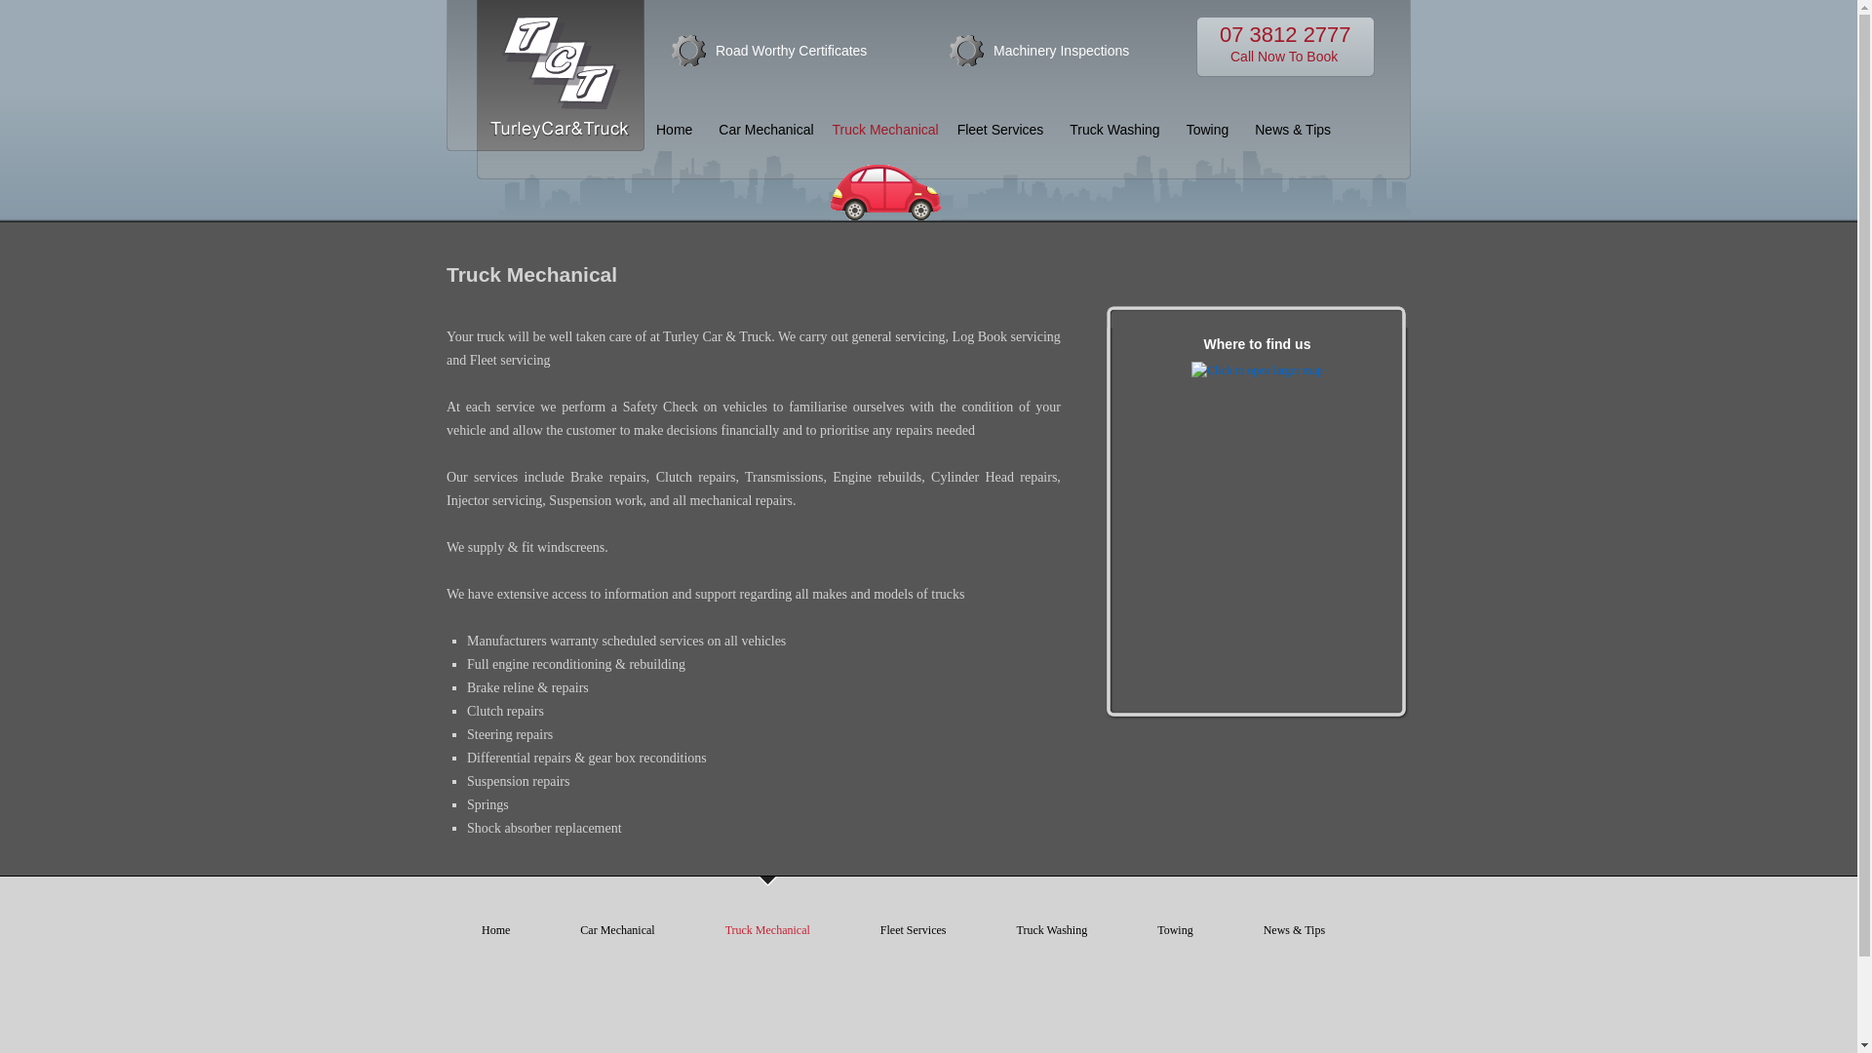  I want to click on Click to open larger map, so click(790, 51).